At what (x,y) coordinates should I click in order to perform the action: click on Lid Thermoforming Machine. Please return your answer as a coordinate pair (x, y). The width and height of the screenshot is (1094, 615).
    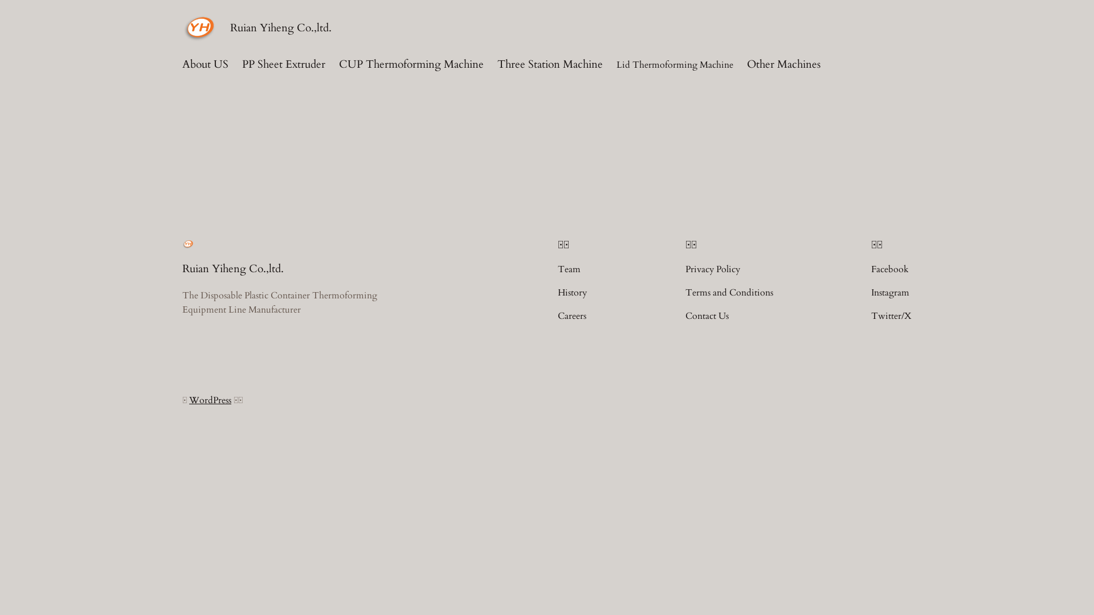
    Looking at the image, I should click on (675, 65).